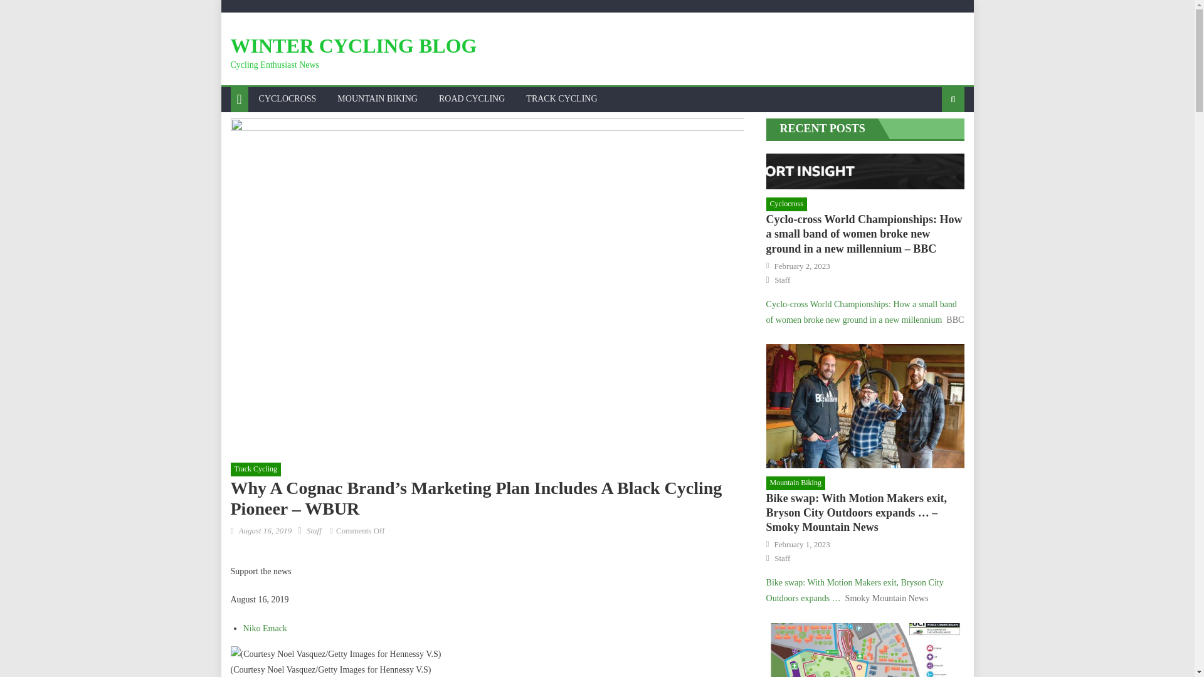  Describe the element at coordinates (247, 8) in the screenshot. I see `Skip to content` at that location.